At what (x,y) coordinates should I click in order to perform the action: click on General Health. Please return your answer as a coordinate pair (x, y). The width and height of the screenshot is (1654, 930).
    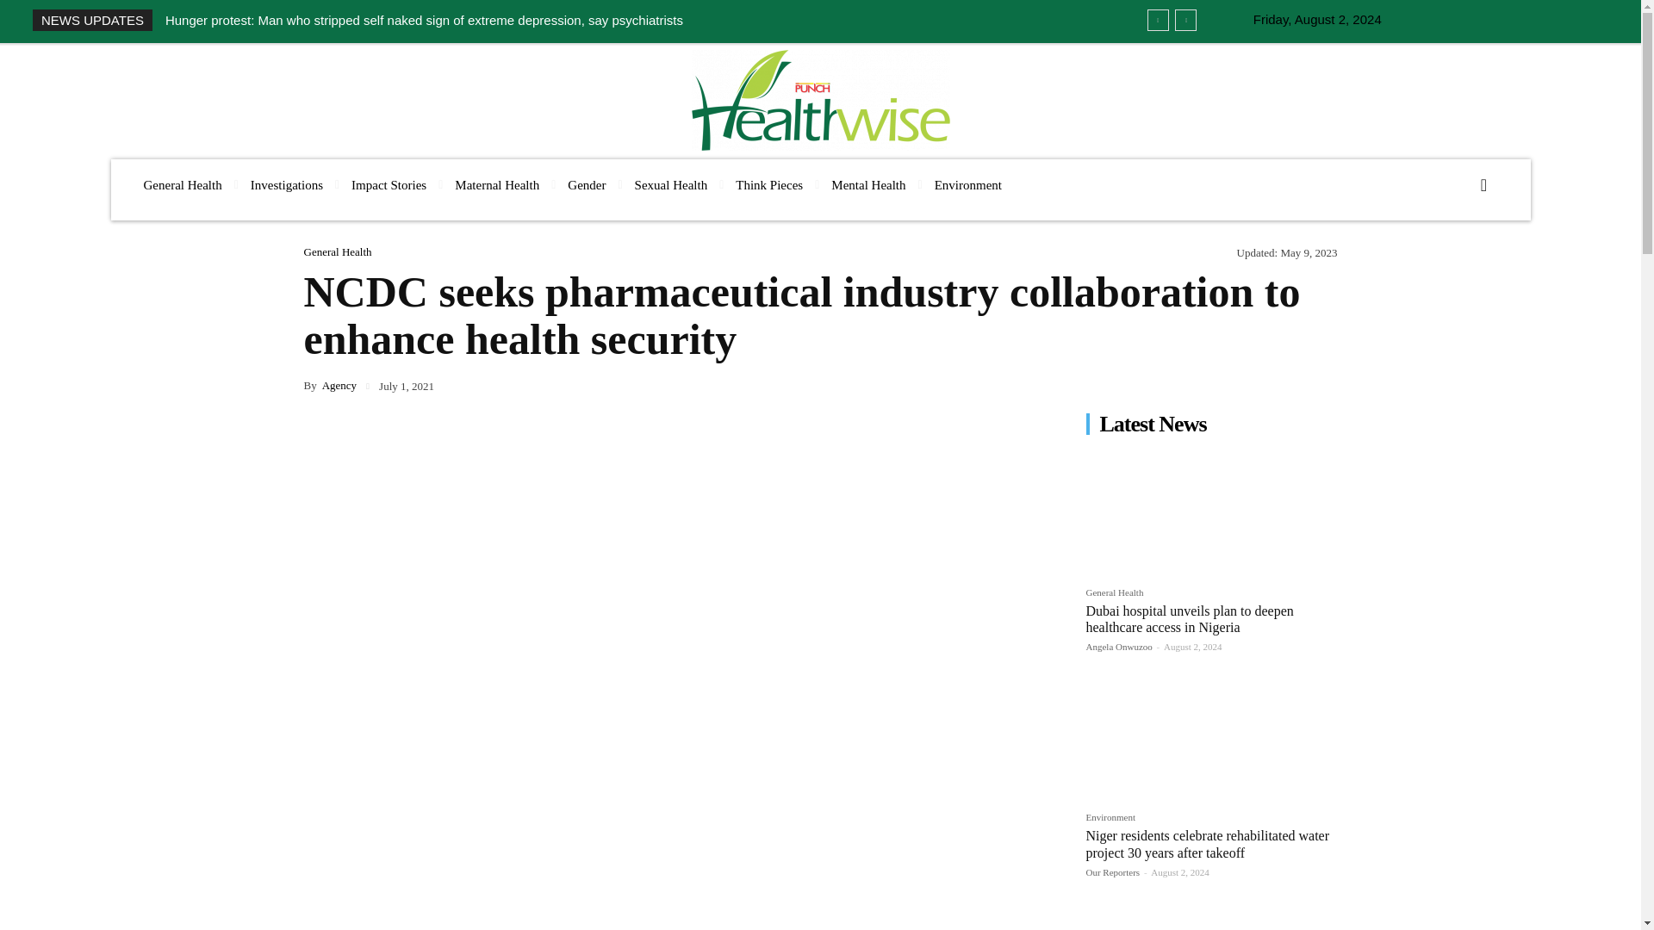
    Looking at the image, I should click on (181, 185).